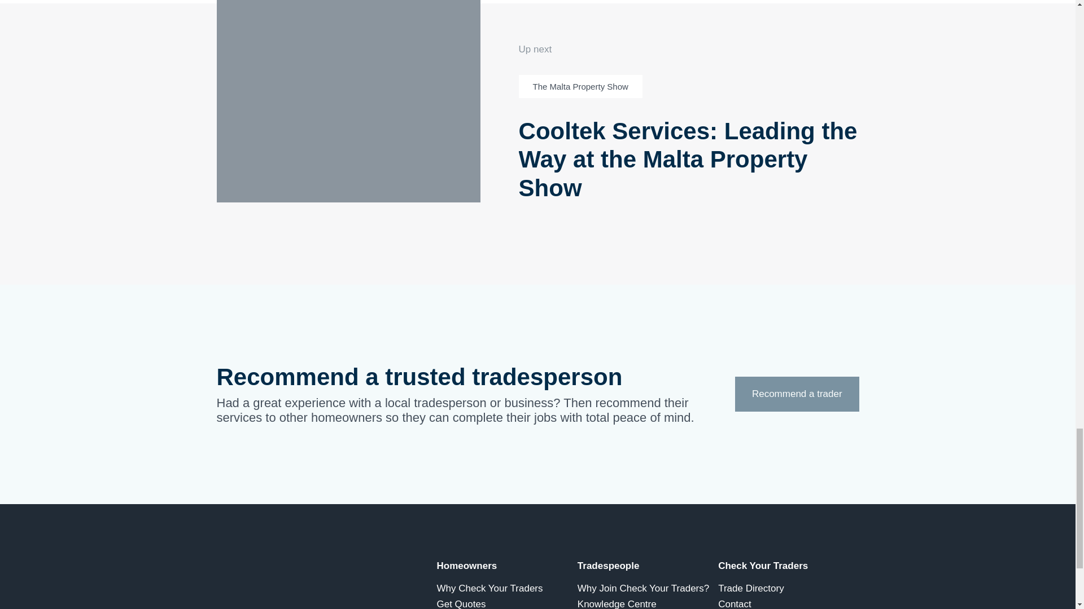 The height and width of the screenshot is (609, 1084). What do you see at coordinates (507, 603) in the screenshot?
I see `Get Quotes` at bounding box center [507, 603].